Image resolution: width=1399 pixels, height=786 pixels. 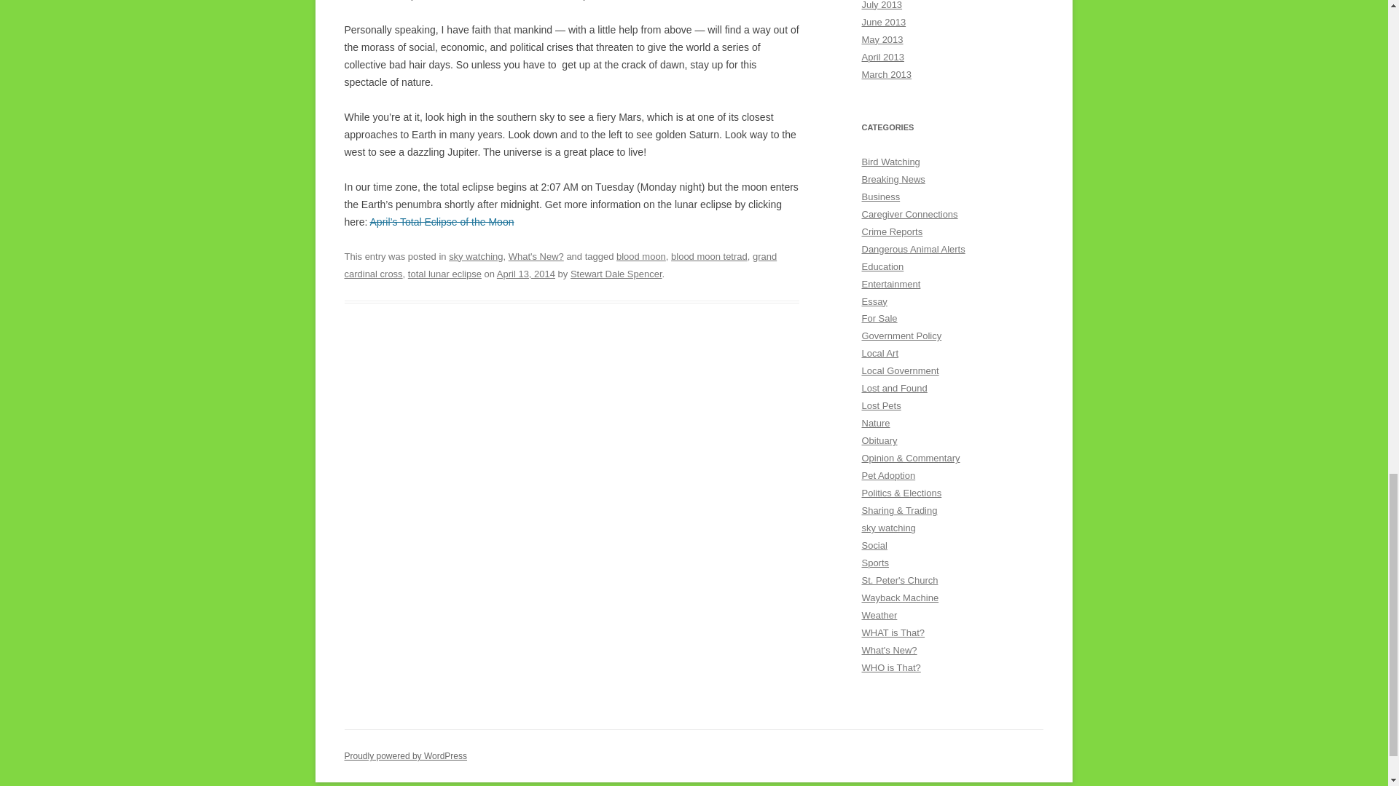 I want to click on What's New?, so click(x=536, y=256).